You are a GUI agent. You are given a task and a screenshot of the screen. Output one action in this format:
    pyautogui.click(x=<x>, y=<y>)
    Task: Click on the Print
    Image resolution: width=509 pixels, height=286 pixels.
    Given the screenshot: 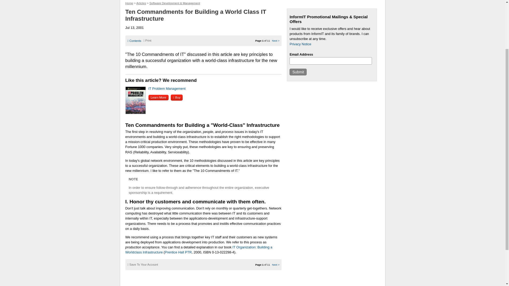 What is the action you would take?
    pyautogui.click(x=147, y=40)
    